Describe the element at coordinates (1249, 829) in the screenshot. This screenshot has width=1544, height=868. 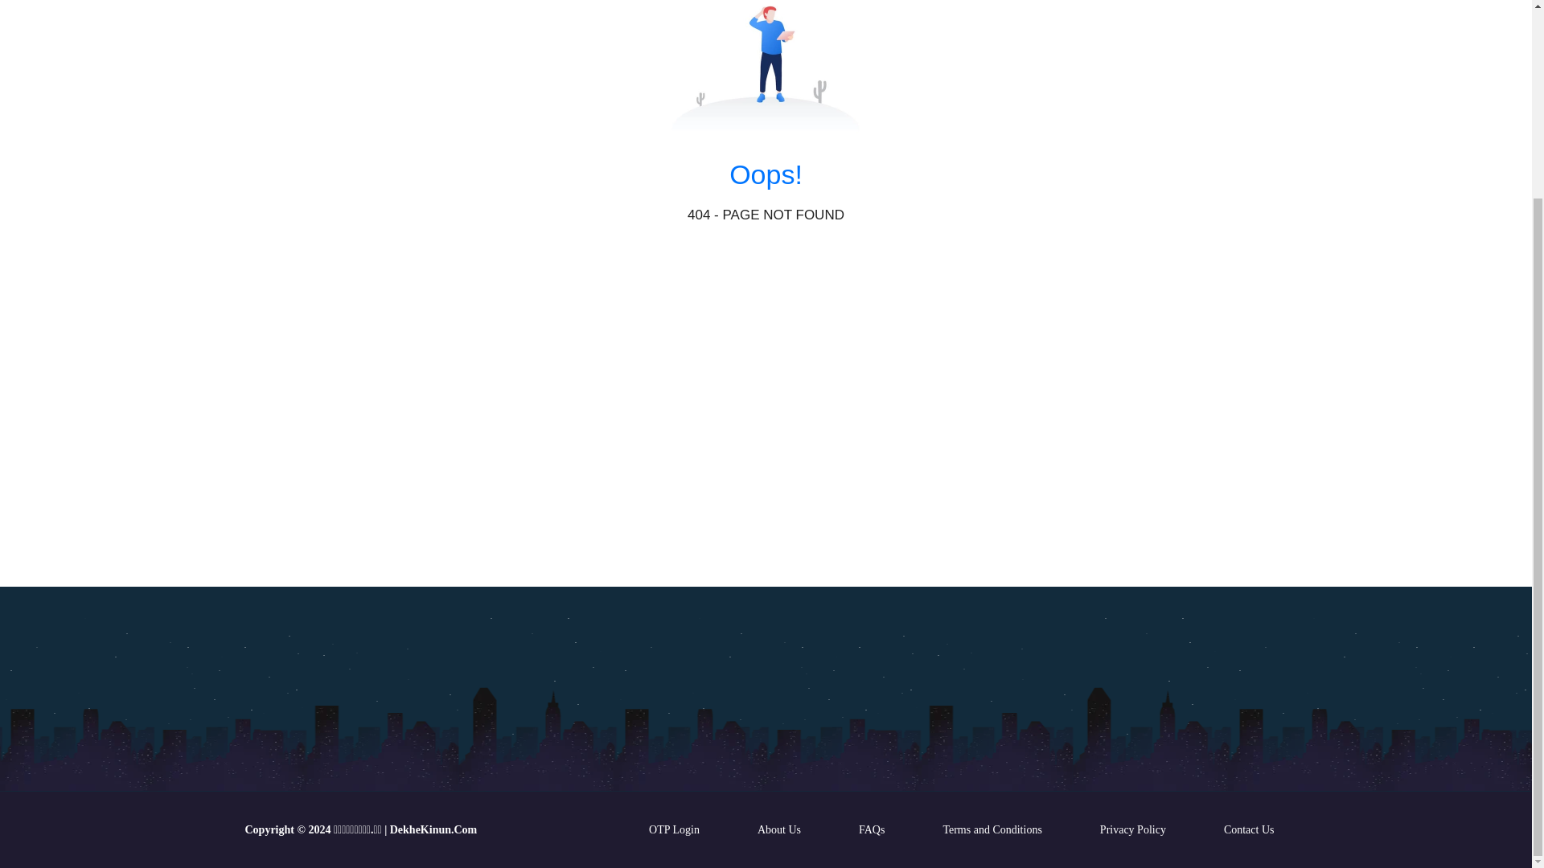
I see `Contact Us` at that location.